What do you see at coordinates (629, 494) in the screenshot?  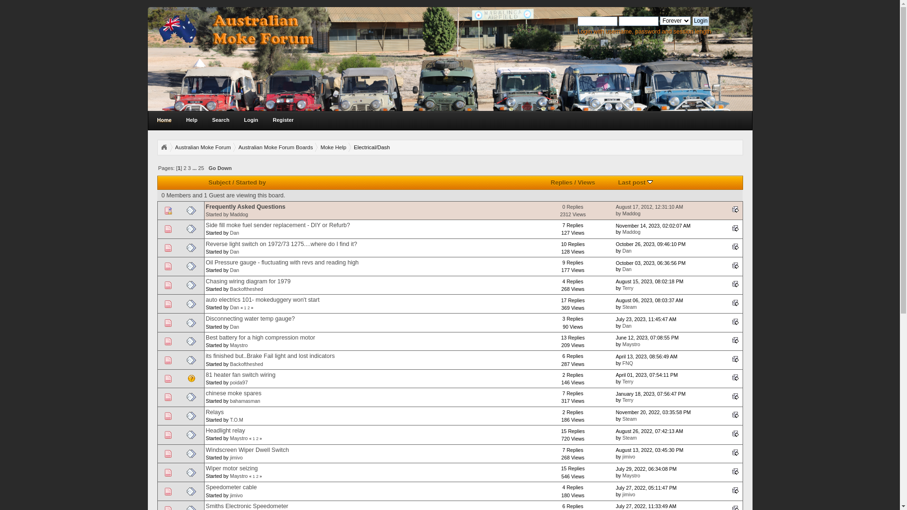 I see `jimivo` at bounding box center [629, 494].